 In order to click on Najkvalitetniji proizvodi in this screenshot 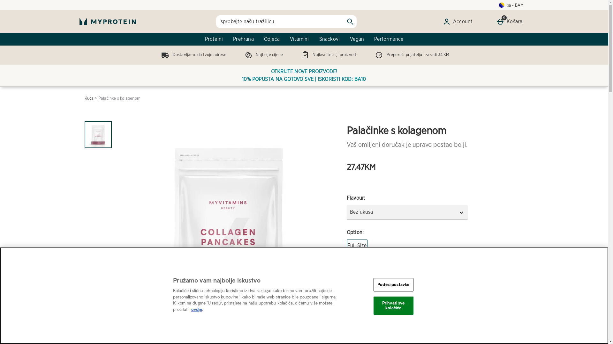, I will do `click(328, 55)`.